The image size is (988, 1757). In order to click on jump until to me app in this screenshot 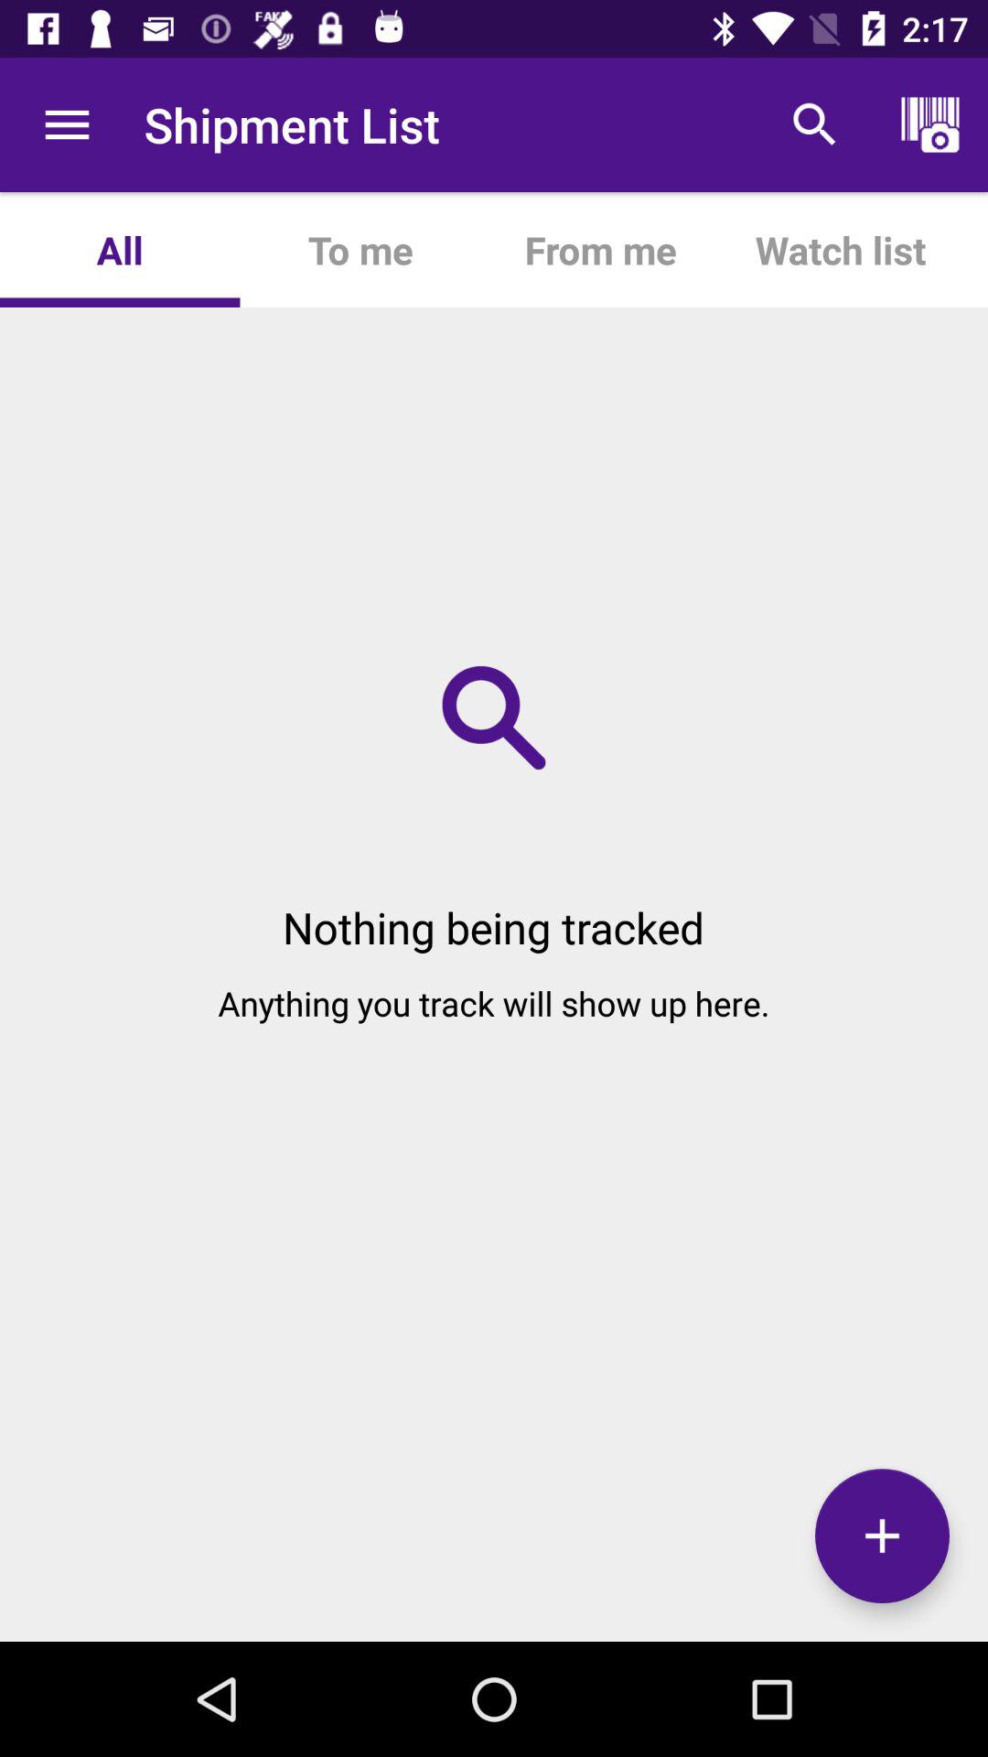, I will do `click(360, 249)`.